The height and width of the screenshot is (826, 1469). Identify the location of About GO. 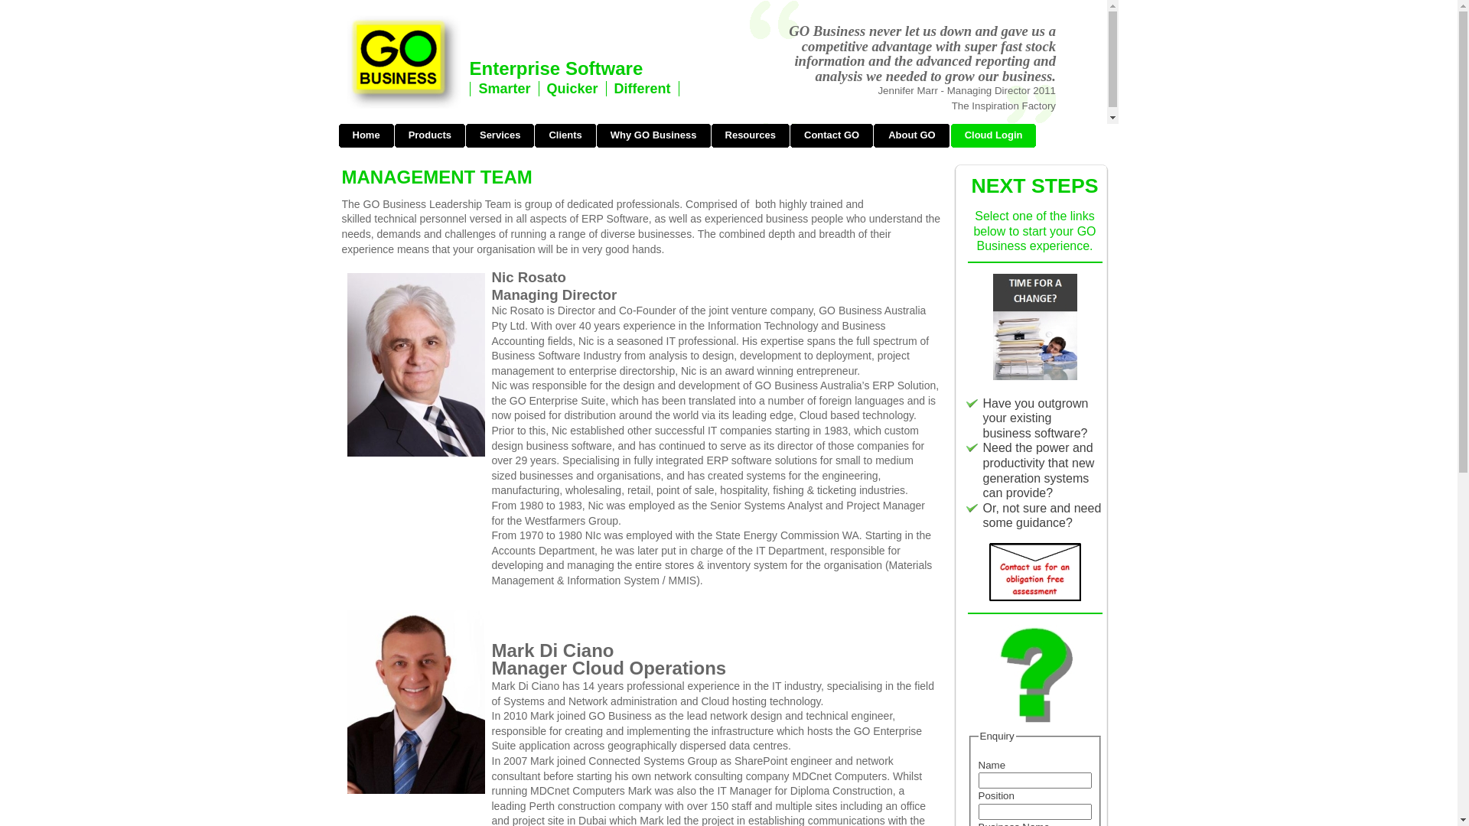
(911, 139).